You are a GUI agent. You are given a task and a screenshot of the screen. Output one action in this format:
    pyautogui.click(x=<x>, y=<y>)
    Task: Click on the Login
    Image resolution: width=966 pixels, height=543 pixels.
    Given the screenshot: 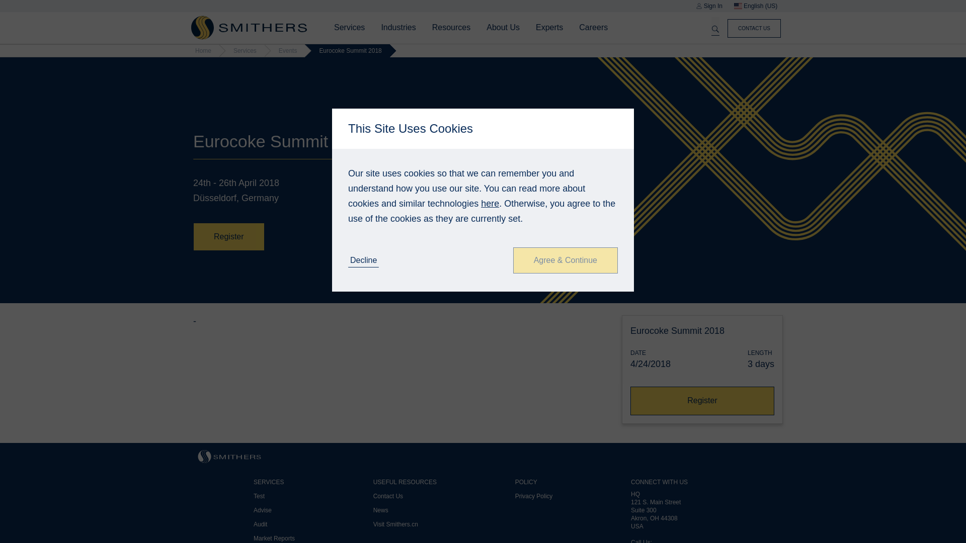 What is the action you would take?
    pyautogui.click(x=588, y=309)
    